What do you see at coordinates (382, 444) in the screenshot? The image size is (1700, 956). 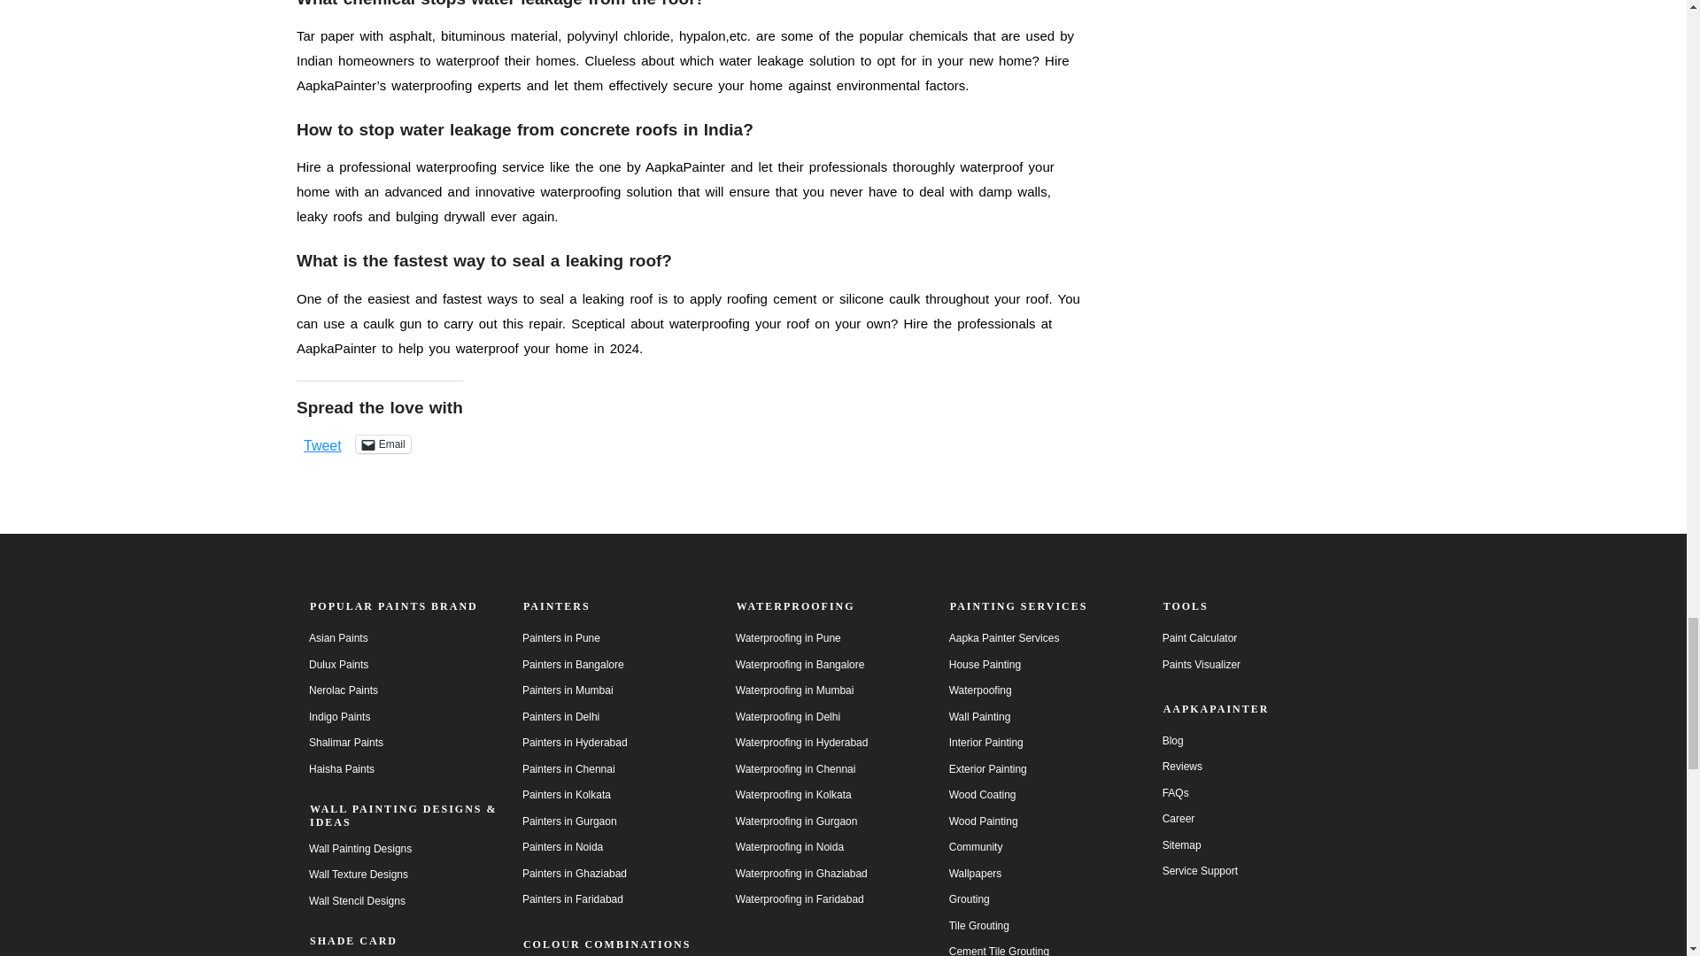 I see `Email` at bounding box center [382, 444].